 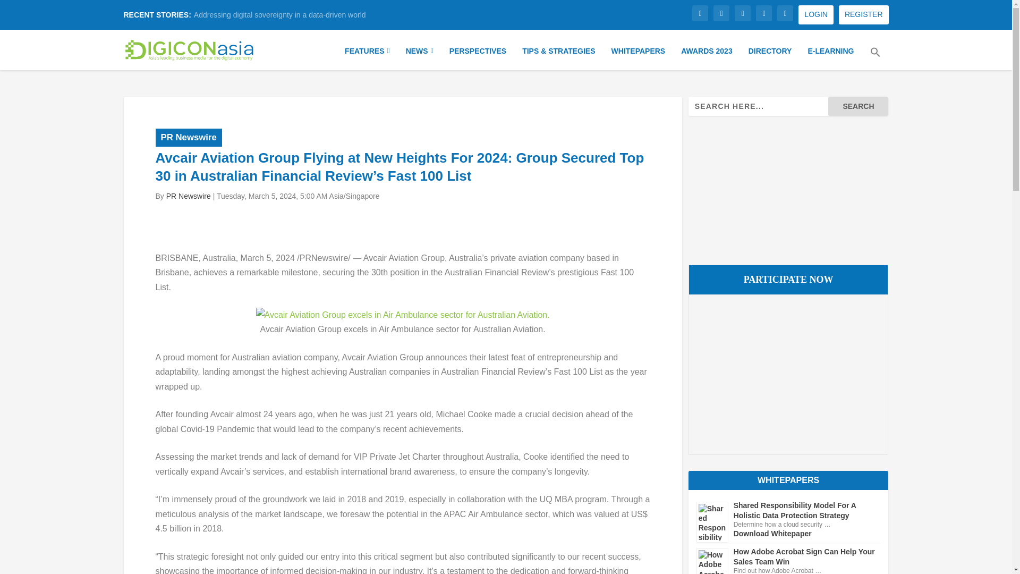 I want to click on LOGIN, so click(x=816, y=15).